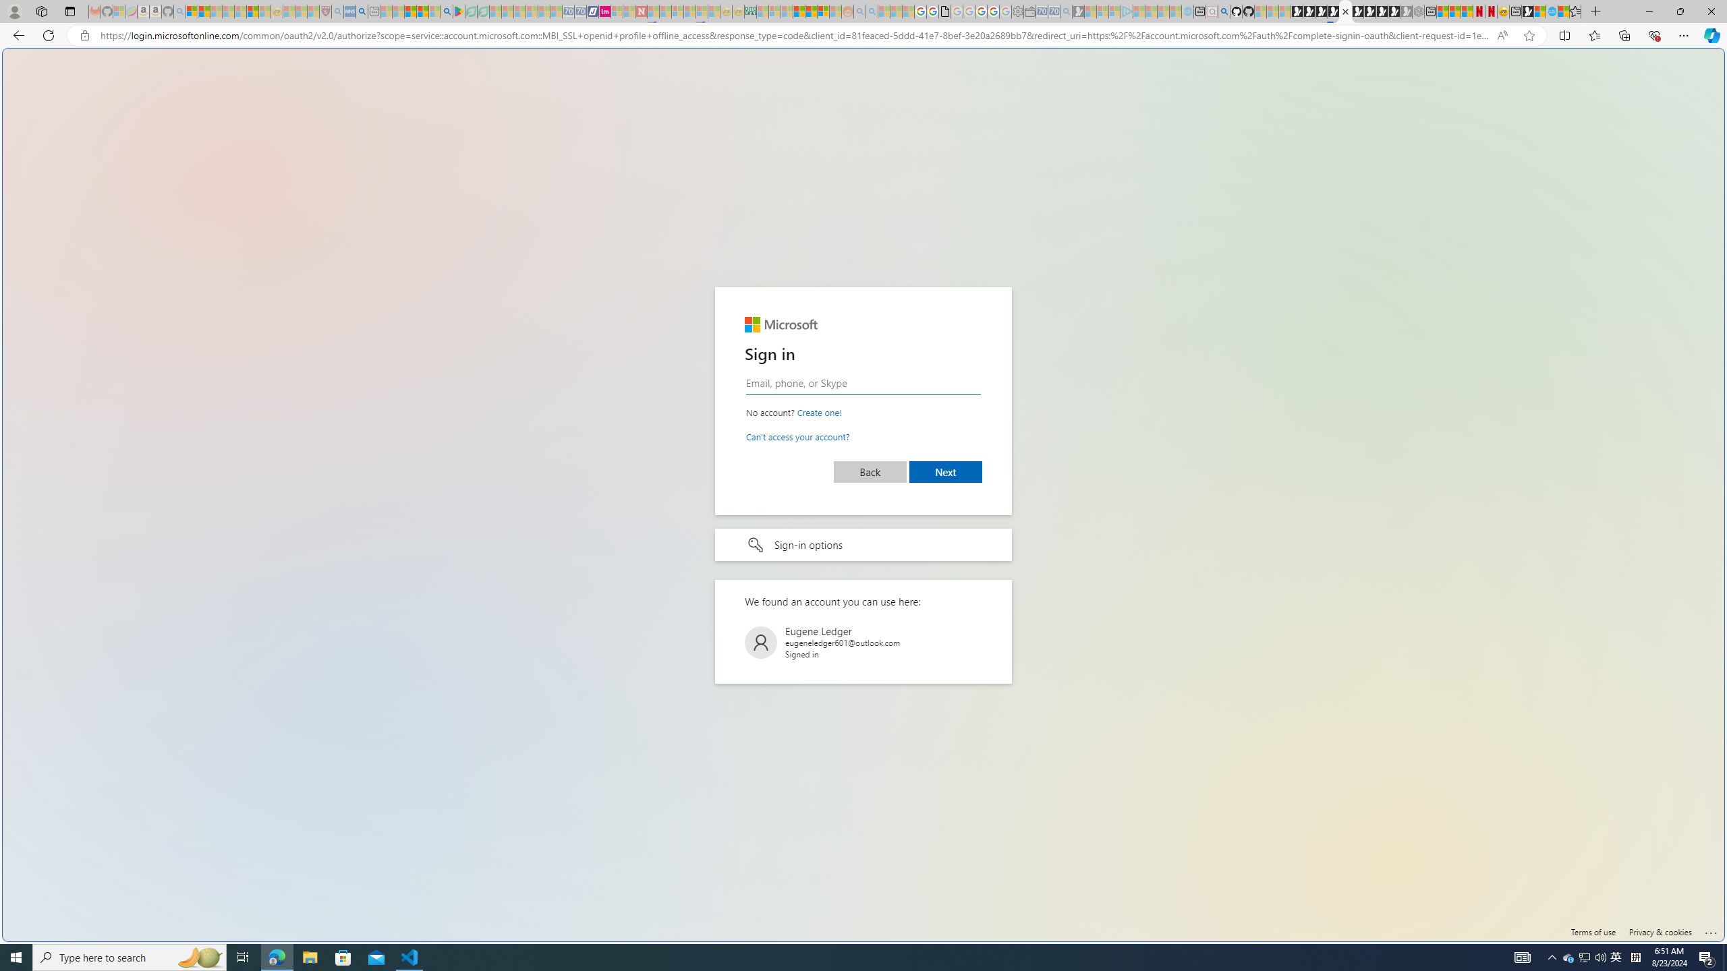  I want to click on Next, so click(946, 472).